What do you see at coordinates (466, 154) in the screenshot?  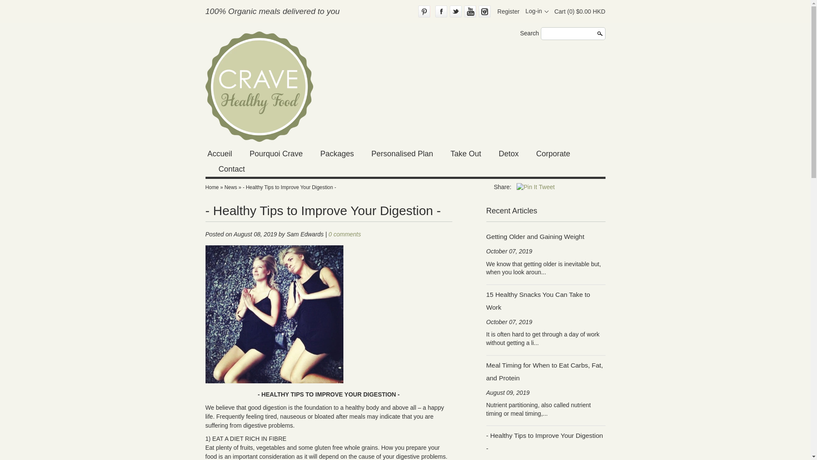 I see `Take Out` at bounding box center [466, 154].